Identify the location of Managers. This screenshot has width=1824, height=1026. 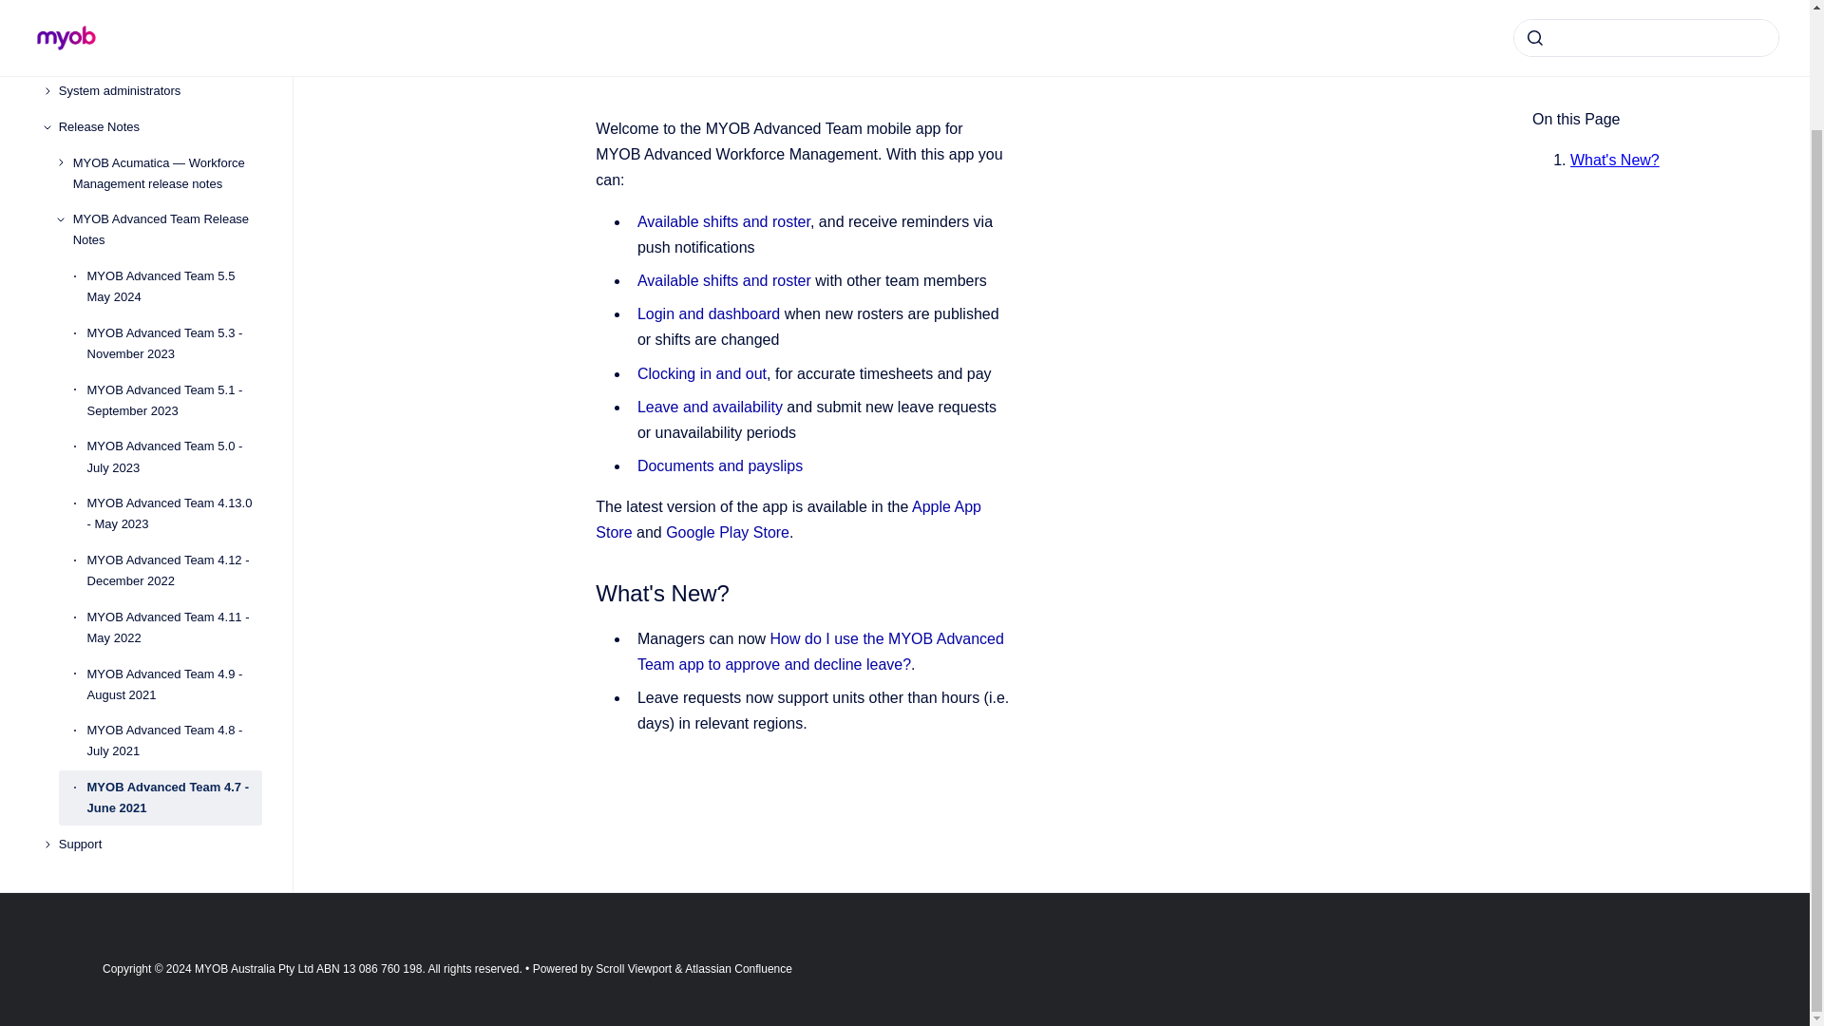
(160, 25).